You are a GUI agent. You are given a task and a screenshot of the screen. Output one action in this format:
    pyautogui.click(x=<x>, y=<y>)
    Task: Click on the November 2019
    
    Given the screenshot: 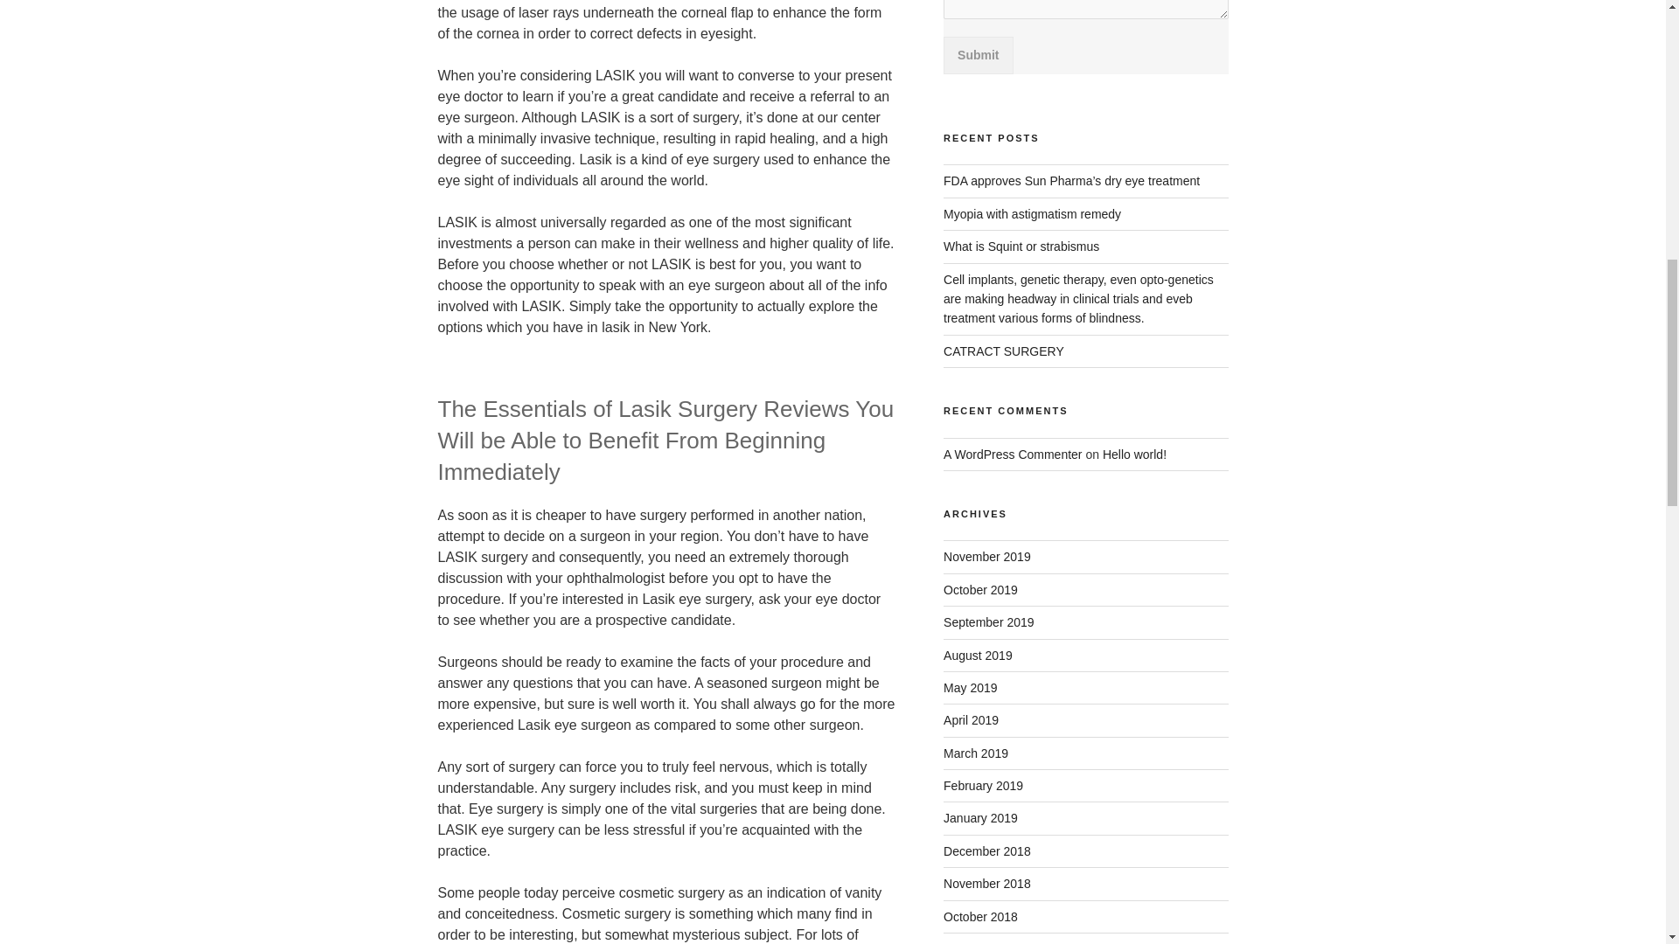 What is the action you would take?
    pyautogui.click(x=986, y=556)
    